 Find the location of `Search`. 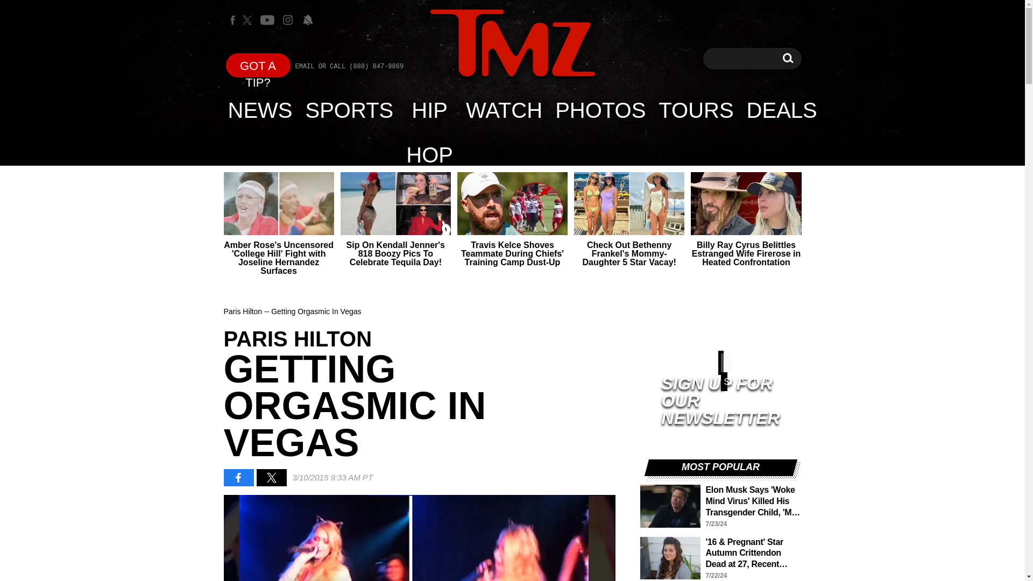

Search is located at coordinates (512, 44).